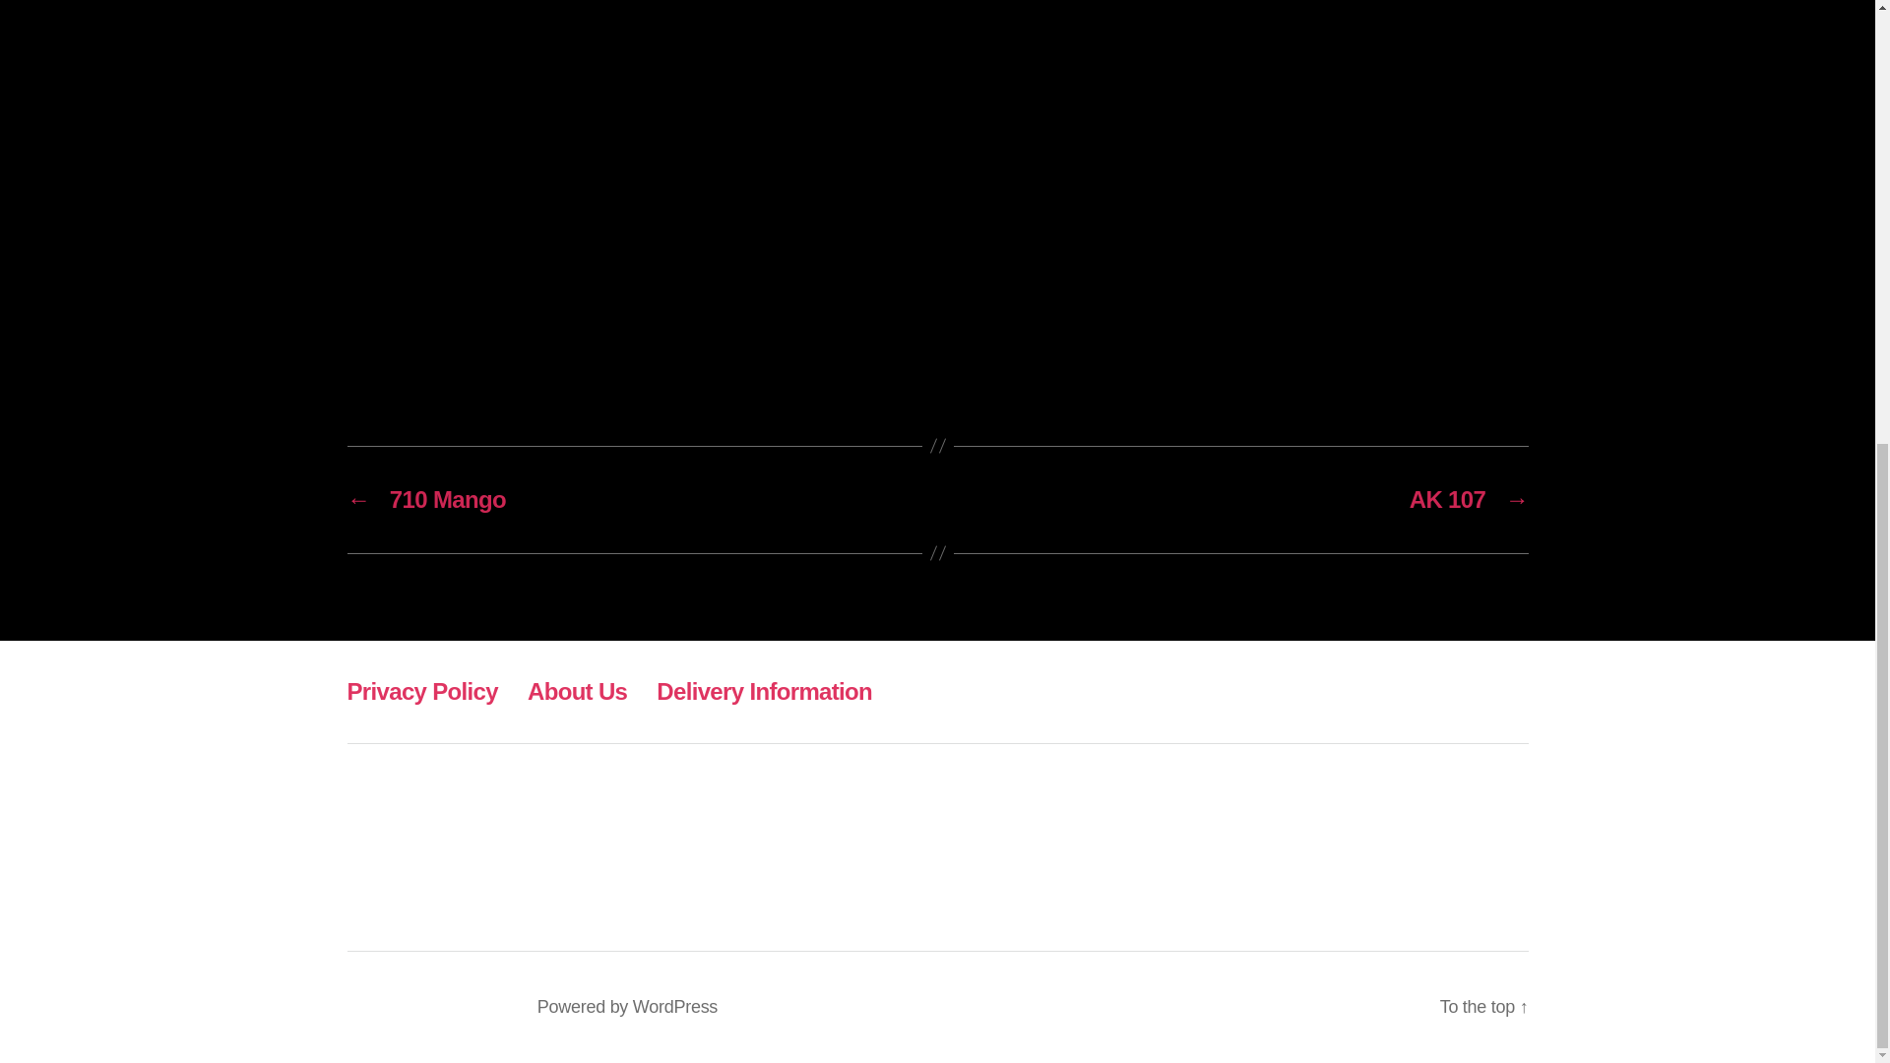 This screenshot has height=1063, width=1890. I want to click on 710 Genetics, so click(461, 1006).